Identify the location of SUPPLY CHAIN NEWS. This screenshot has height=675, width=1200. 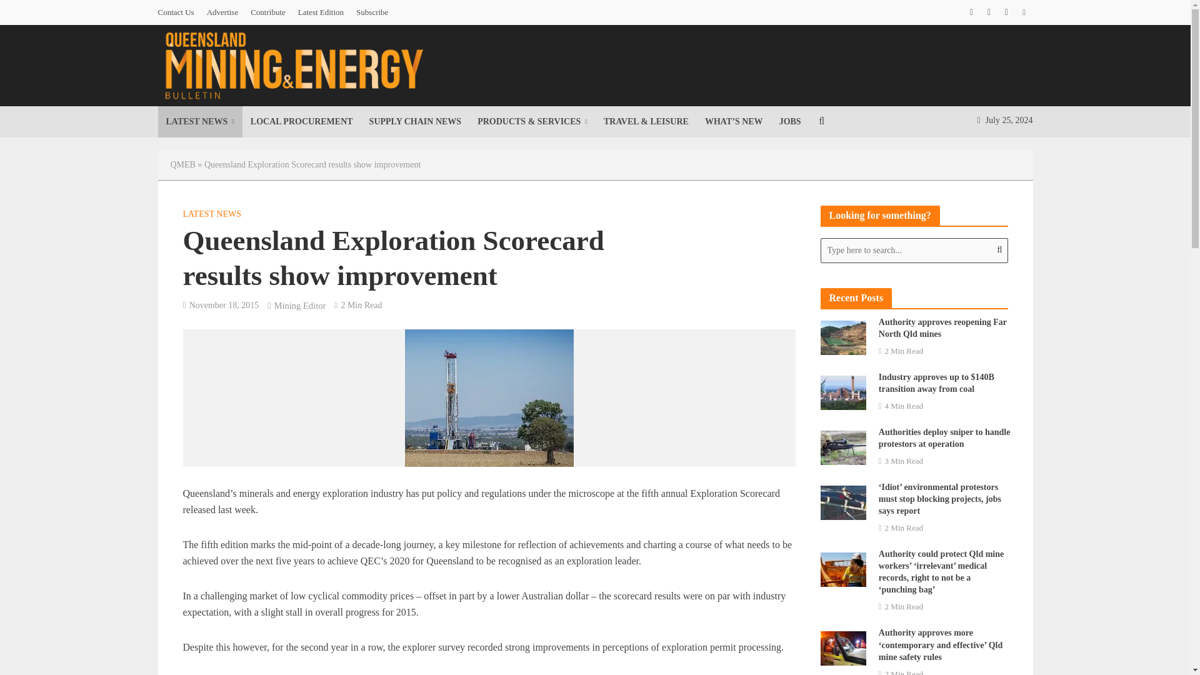
(415, 121).